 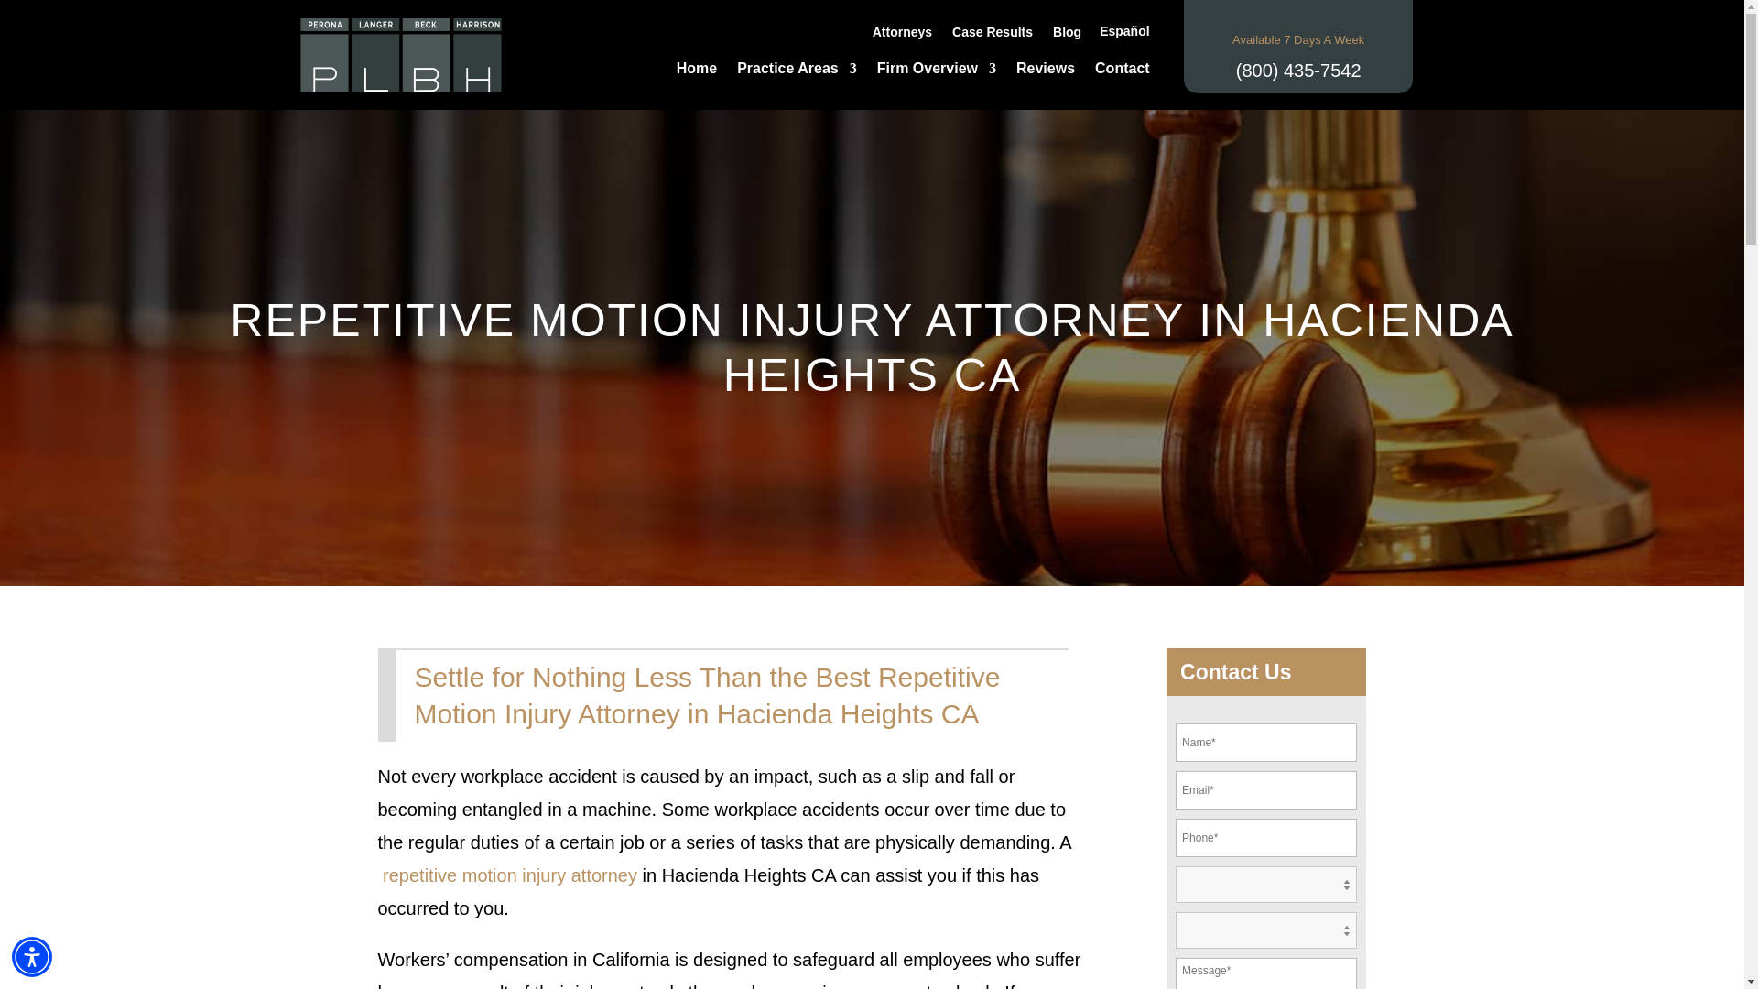 I want to click on Home, so click(x=697, y=71).